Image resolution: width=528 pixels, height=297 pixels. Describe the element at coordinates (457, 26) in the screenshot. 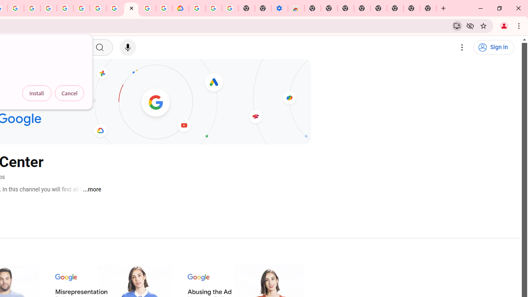

I see `Install YouTube` at that location.